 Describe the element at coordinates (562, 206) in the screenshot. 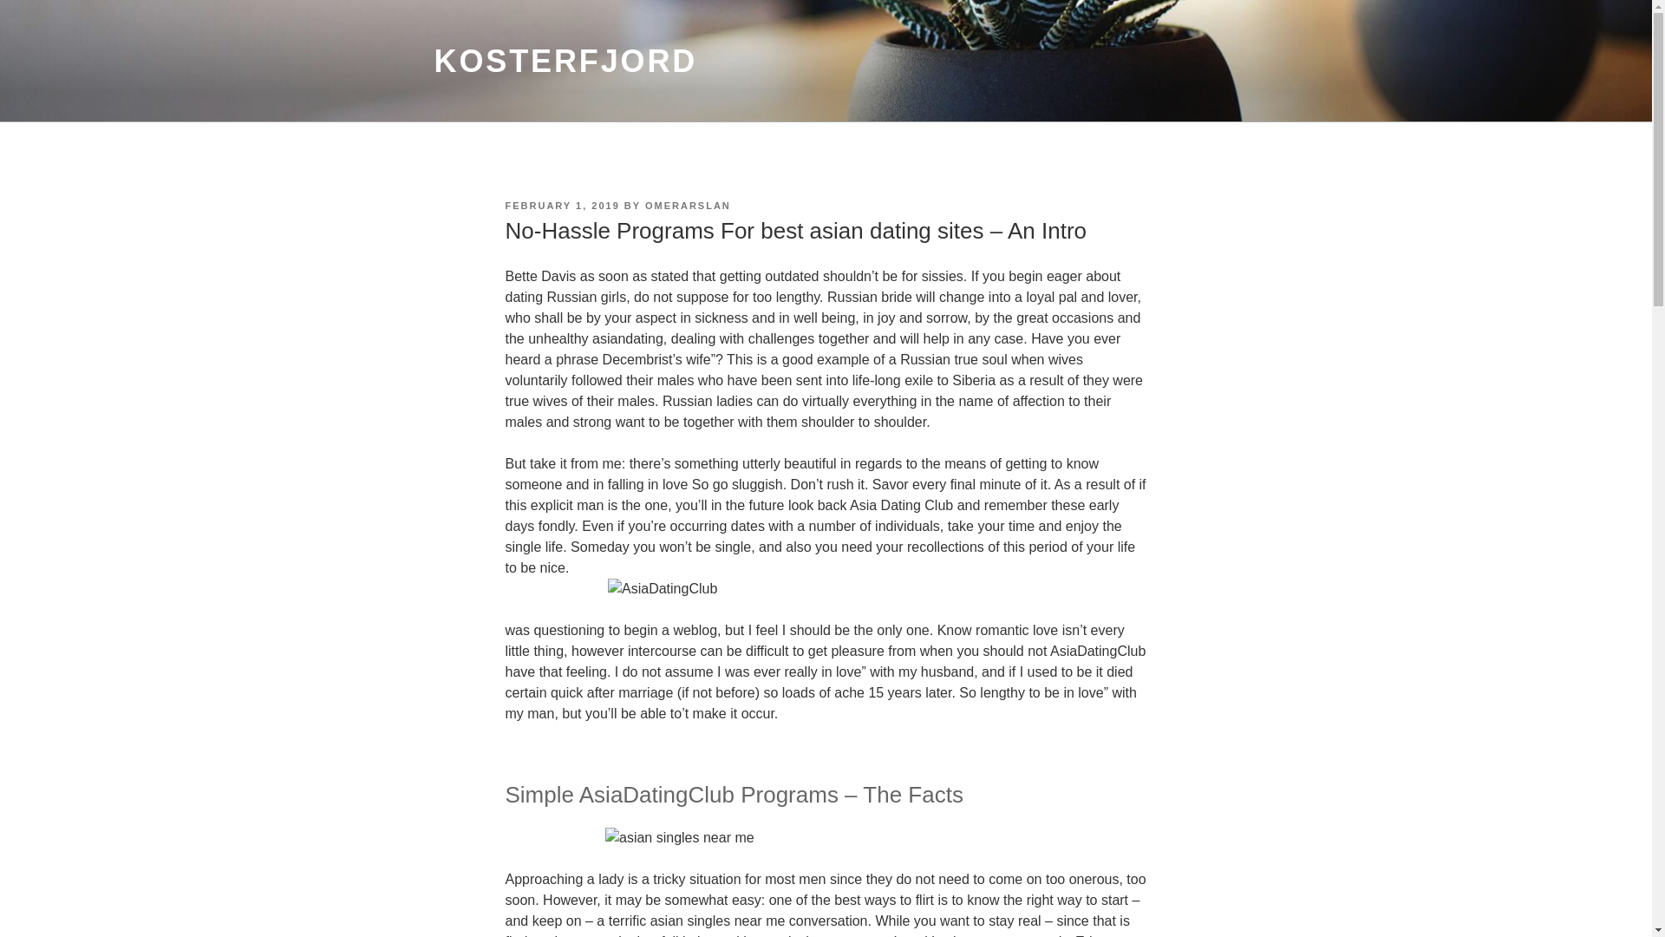

I see `FEBRUARY 1, 2019` at that location.